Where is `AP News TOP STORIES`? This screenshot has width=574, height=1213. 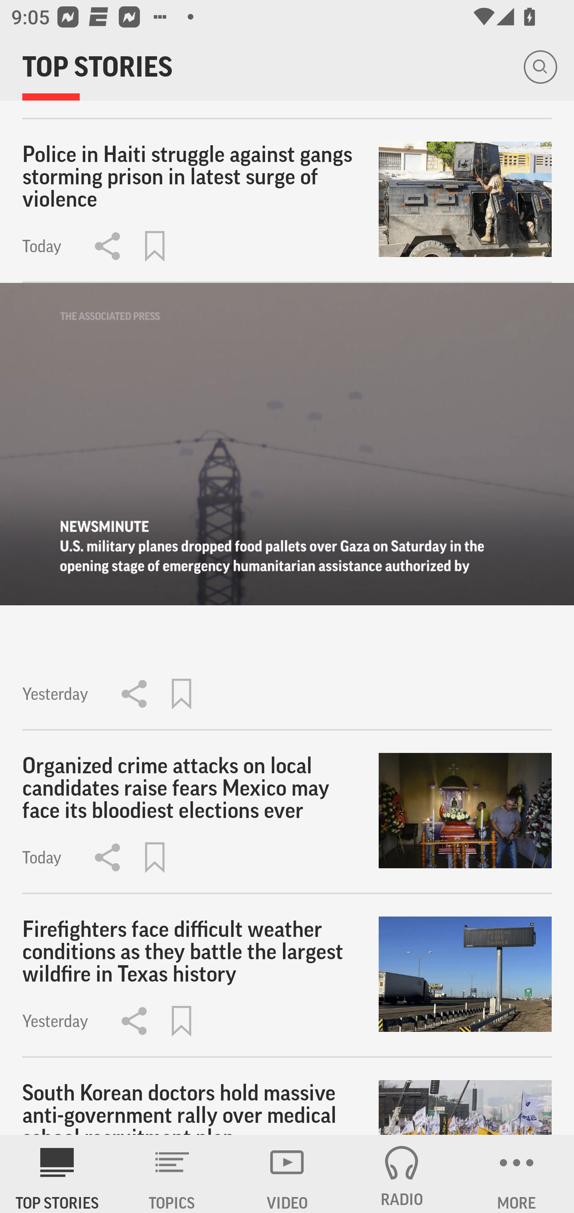
AP News TOP STORIES is located at coordinates (57, 1174).